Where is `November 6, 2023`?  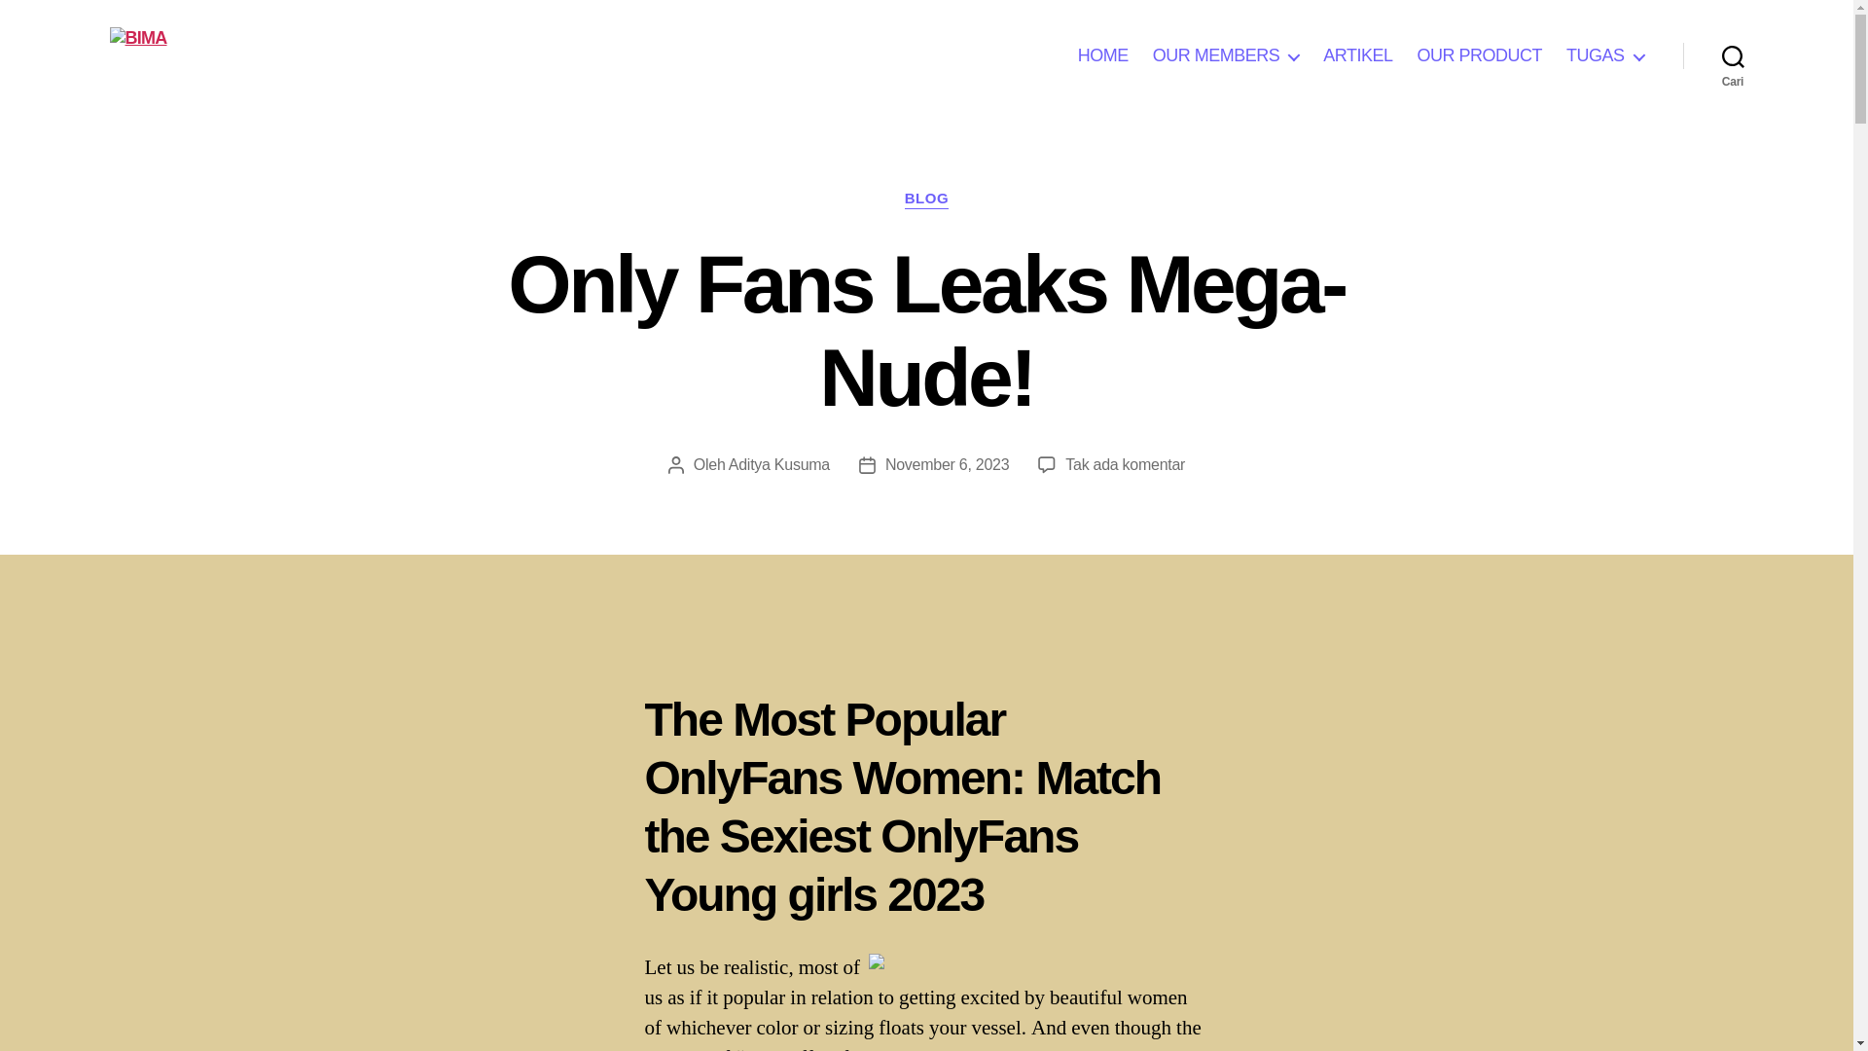
November 6, 2023 is located at coordinates (1356, 56).